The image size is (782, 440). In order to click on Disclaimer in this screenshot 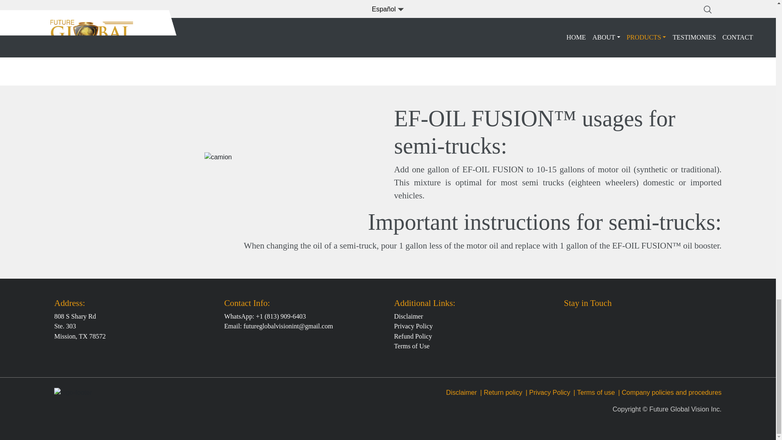, I will do `click(408, 316)`.